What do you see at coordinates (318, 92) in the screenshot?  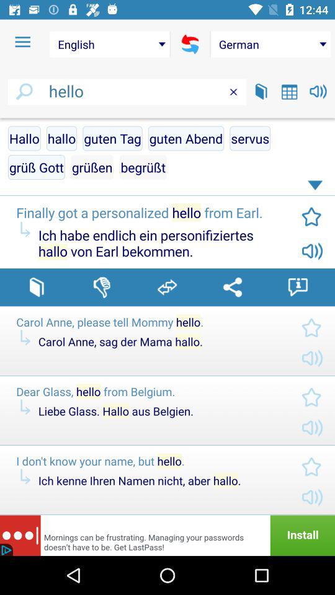 I see `speak the word` at bounding box center [318, 92].